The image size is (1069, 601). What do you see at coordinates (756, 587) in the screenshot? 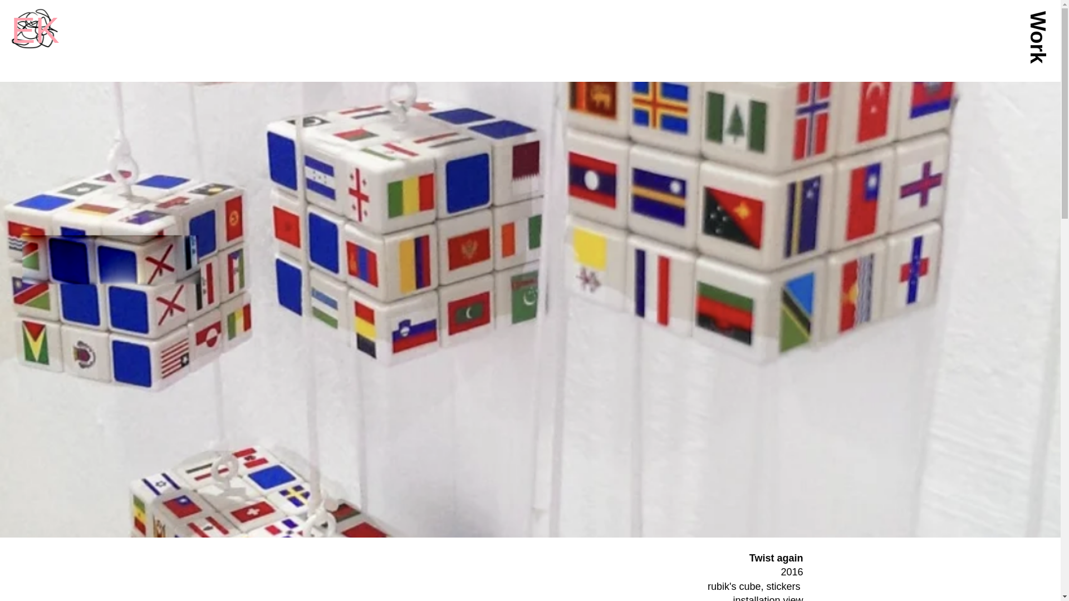
I see `rubik's cube, stickers ` at bounding box center [756, 587].